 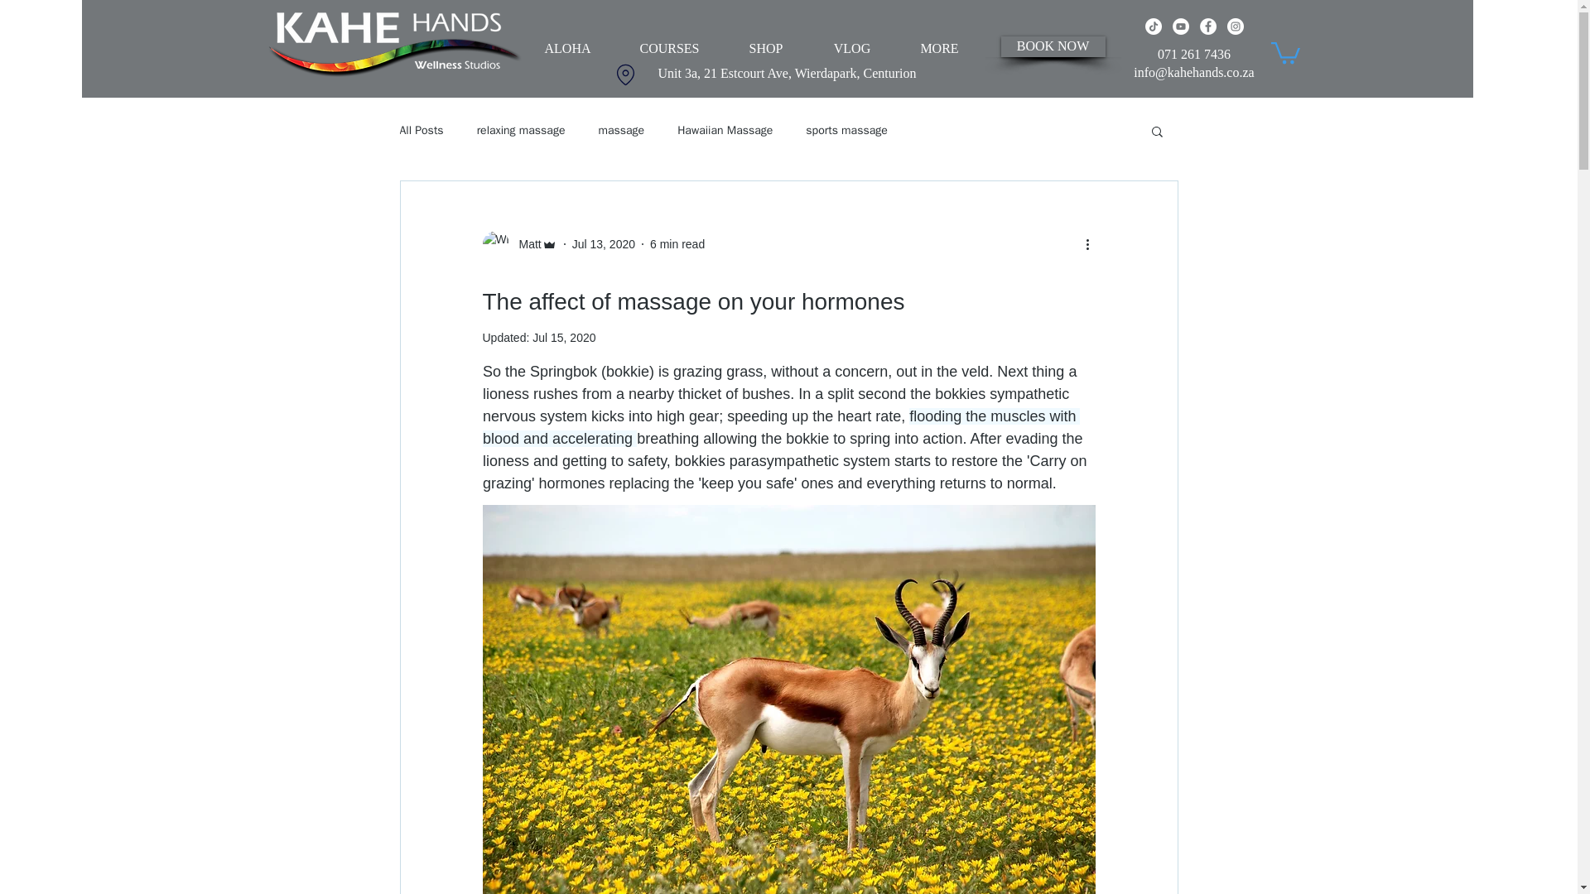 What do you see at coordinates (766, 48) in the screenshot?
I see `SHOP` at bounding box center [766, 48].